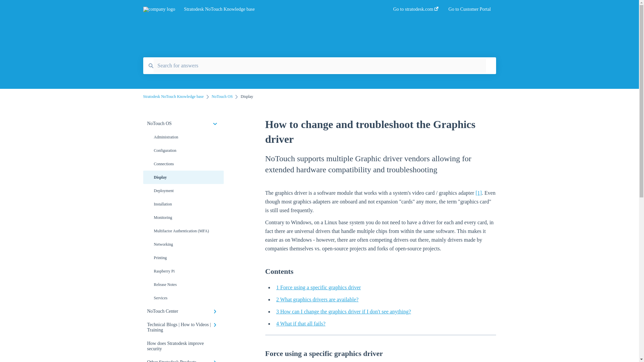 The width and height of the screenshot is (644, 362). Describe the element at coordinates (416, 11) in the screenshot. I see `Go to stratodesk.com` at that location.